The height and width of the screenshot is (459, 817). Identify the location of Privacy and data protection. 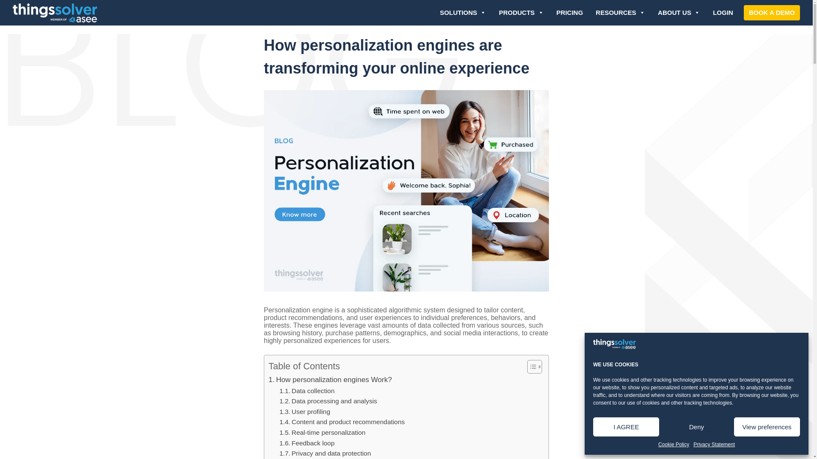
(325, 454).